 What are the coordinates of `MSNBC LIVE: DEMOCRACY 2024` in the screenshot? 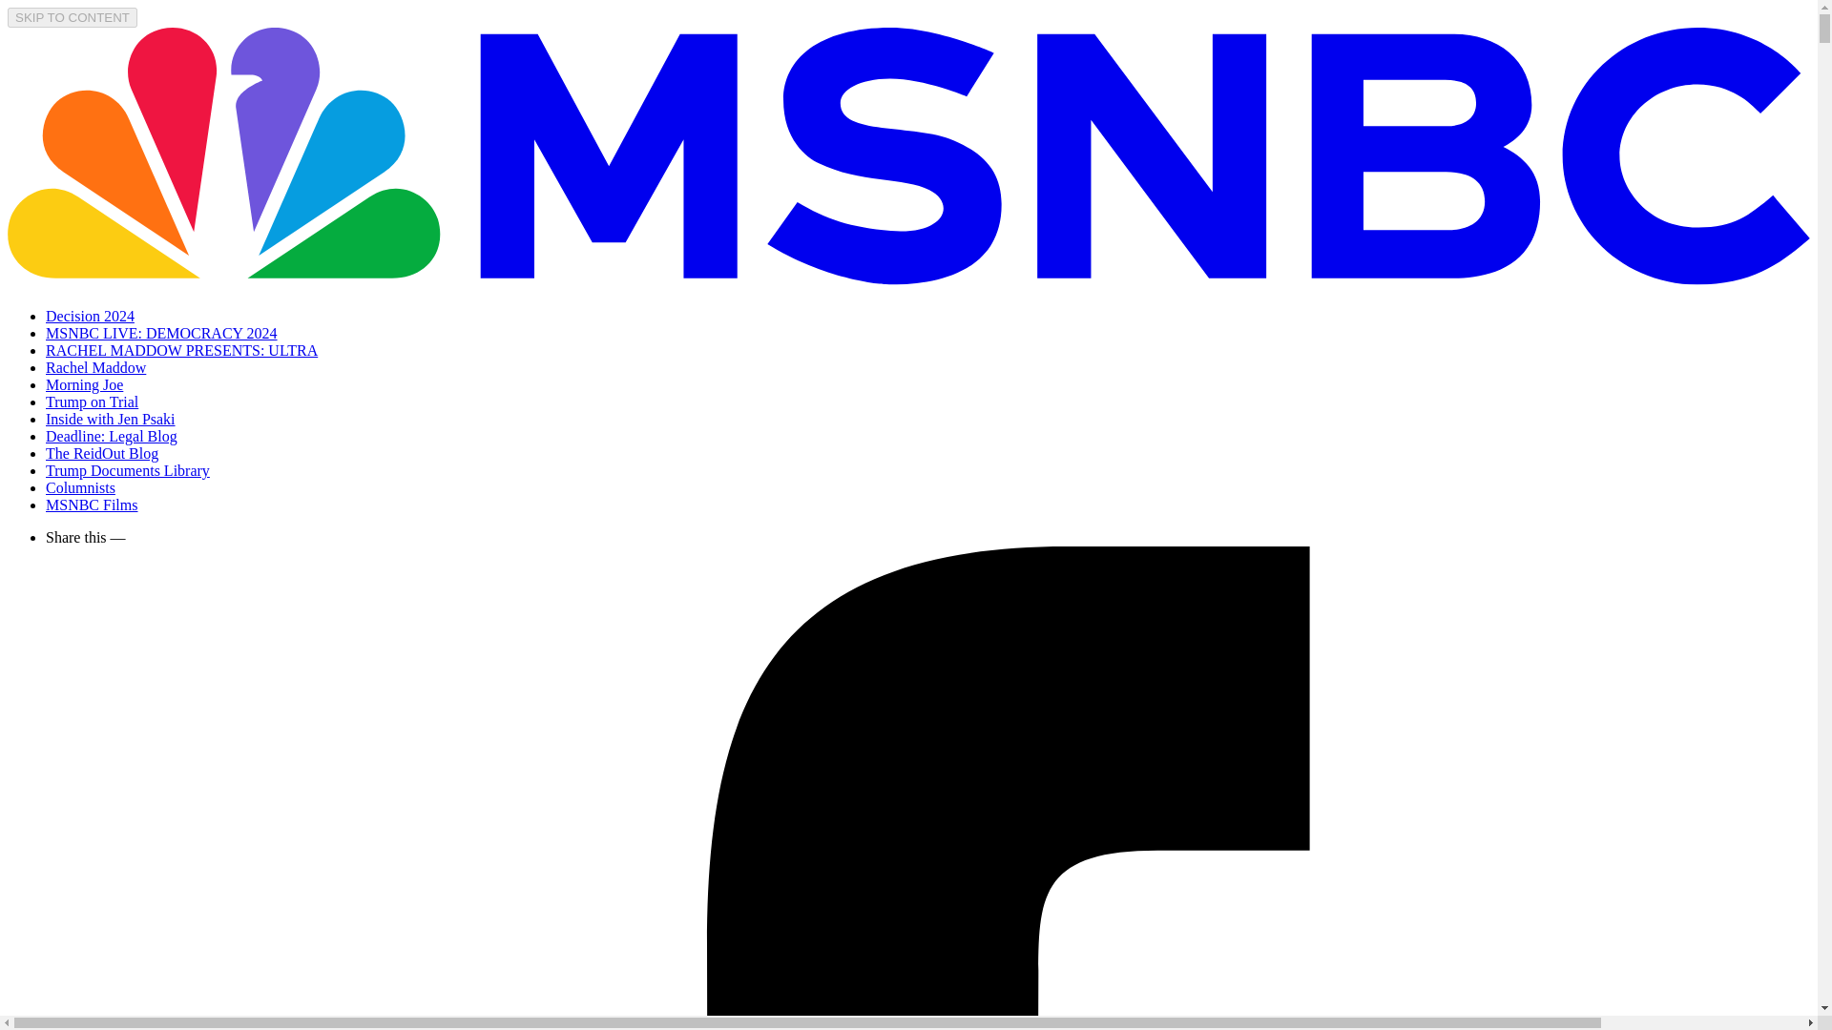 It's located at (162, 333).